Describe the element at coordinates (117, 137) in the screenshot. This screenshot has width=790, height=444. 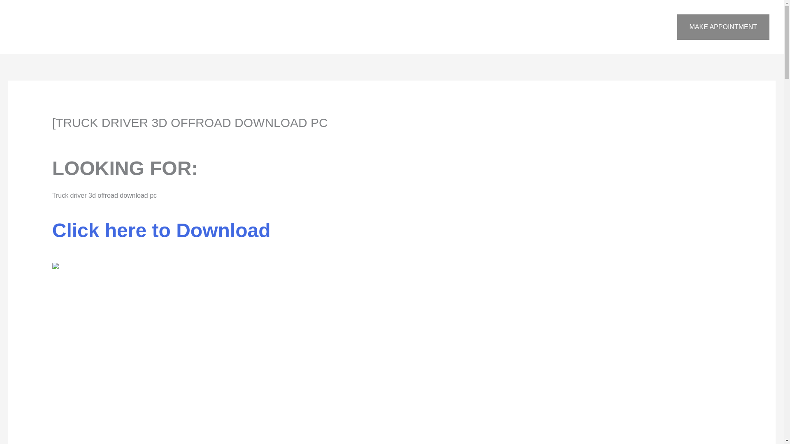
I see `mcc` at that location.